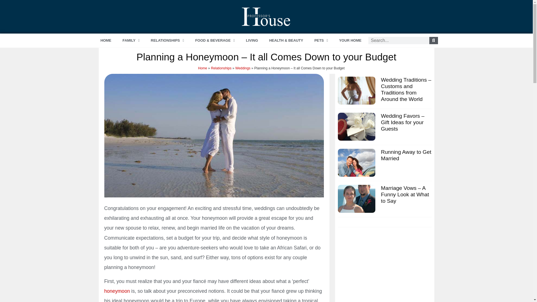 The width and height of the screenshot is (537, 302). I want to click on HOME, so click(106, 40).